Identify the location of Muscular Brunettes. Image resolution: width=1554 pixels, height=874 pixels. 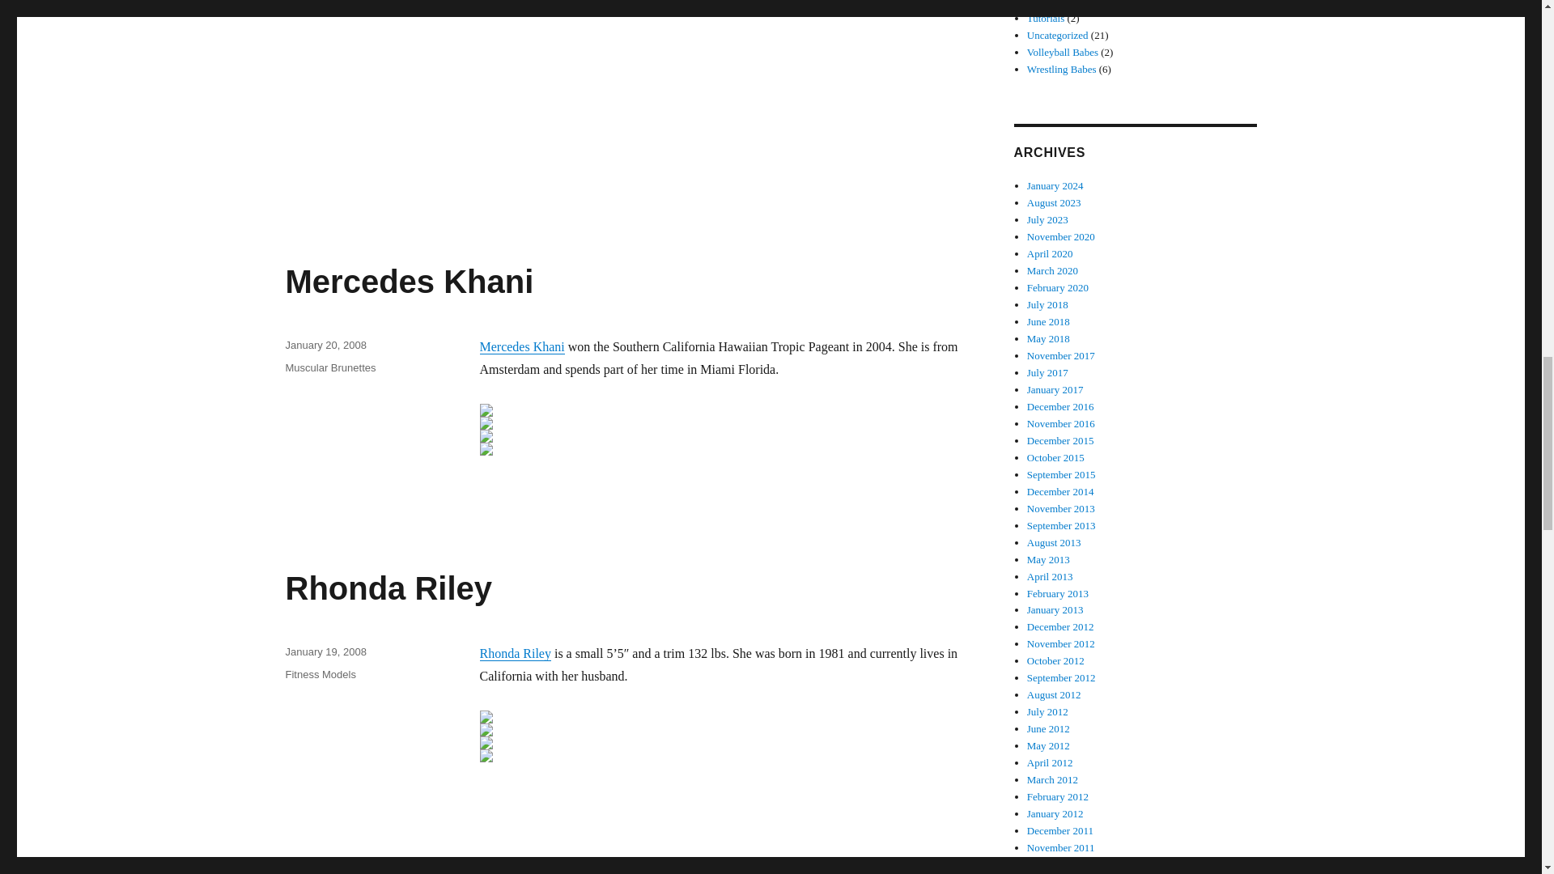
(330, 367).